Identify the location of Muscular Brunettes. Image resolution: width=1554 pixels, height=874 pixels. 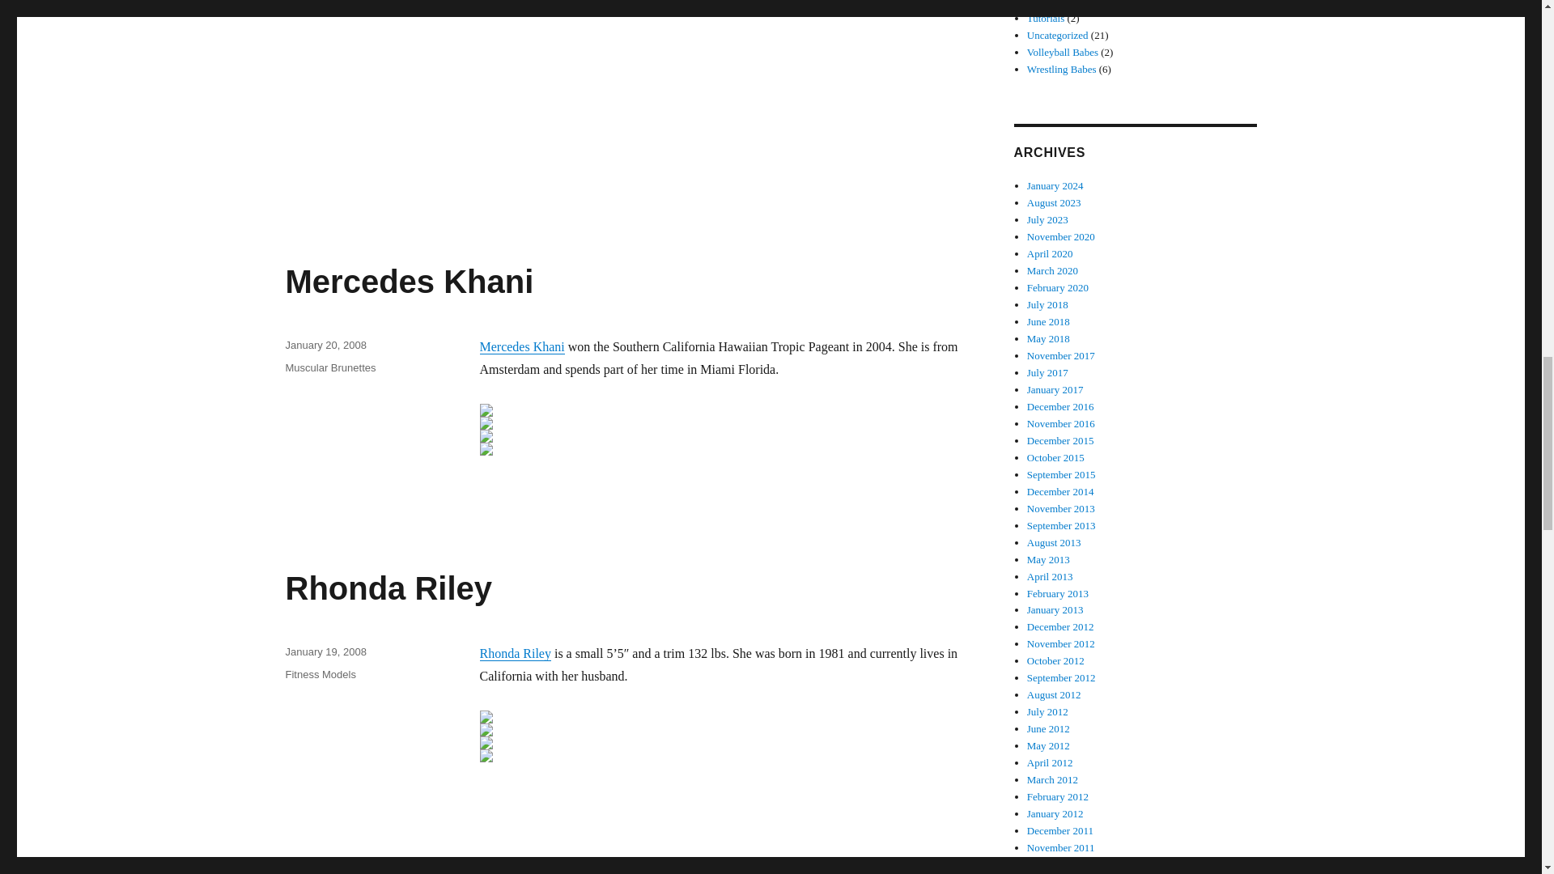
(330, 367).